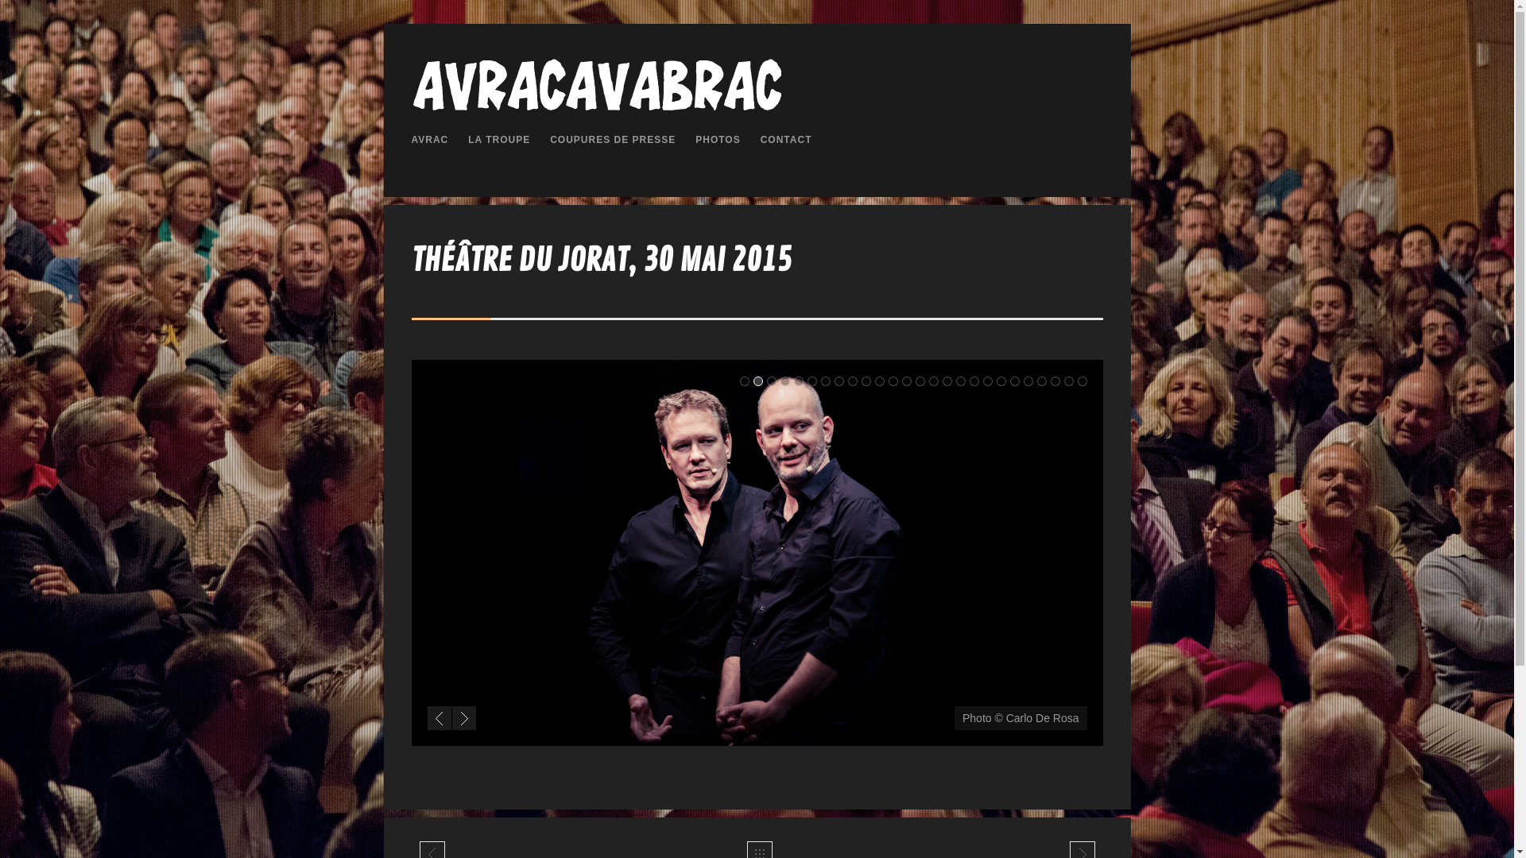 Image resolution: width=1526 pixels, height=858 pixels. What do you see at coordinates (974, 381) in the screenshot?
I see `18` at bounding box center [974, 381].